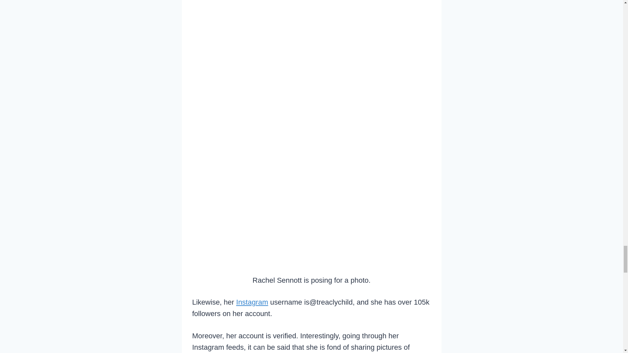 Image resolution: width=628 pixels, height=353 pixels. I want to click on Instagram, so click(252, 302).